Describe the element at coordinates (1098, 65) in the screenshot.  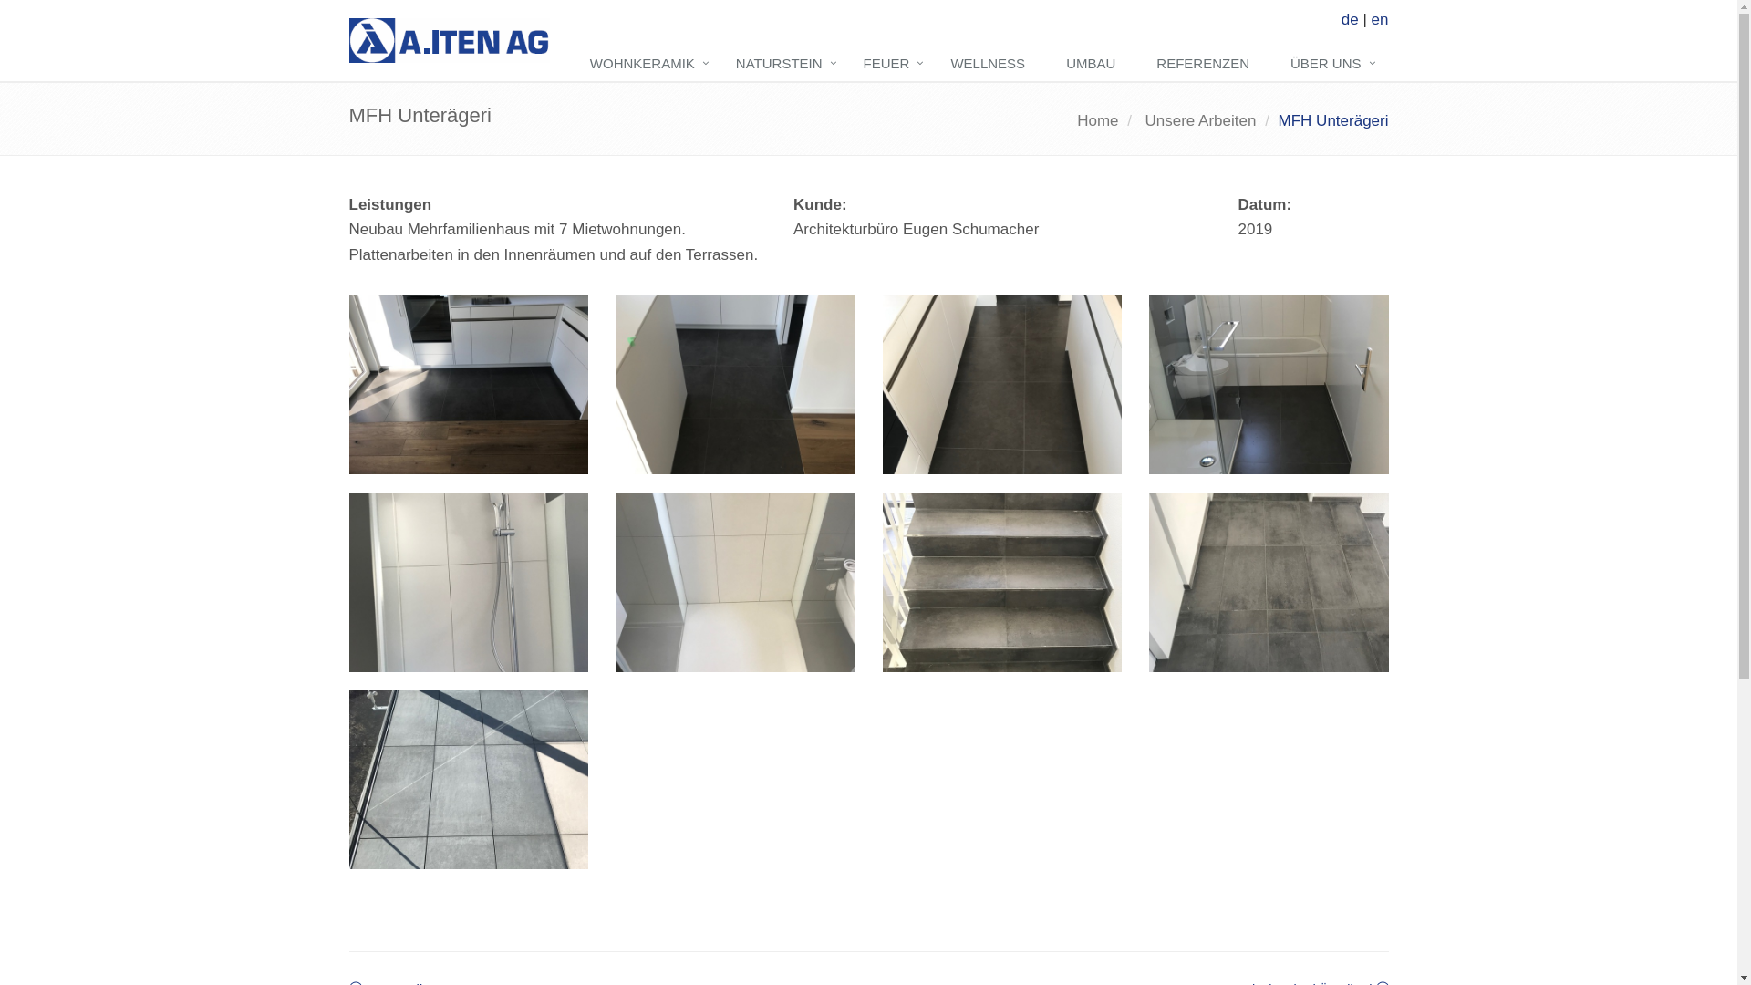
I see `UMBAU` at that location.